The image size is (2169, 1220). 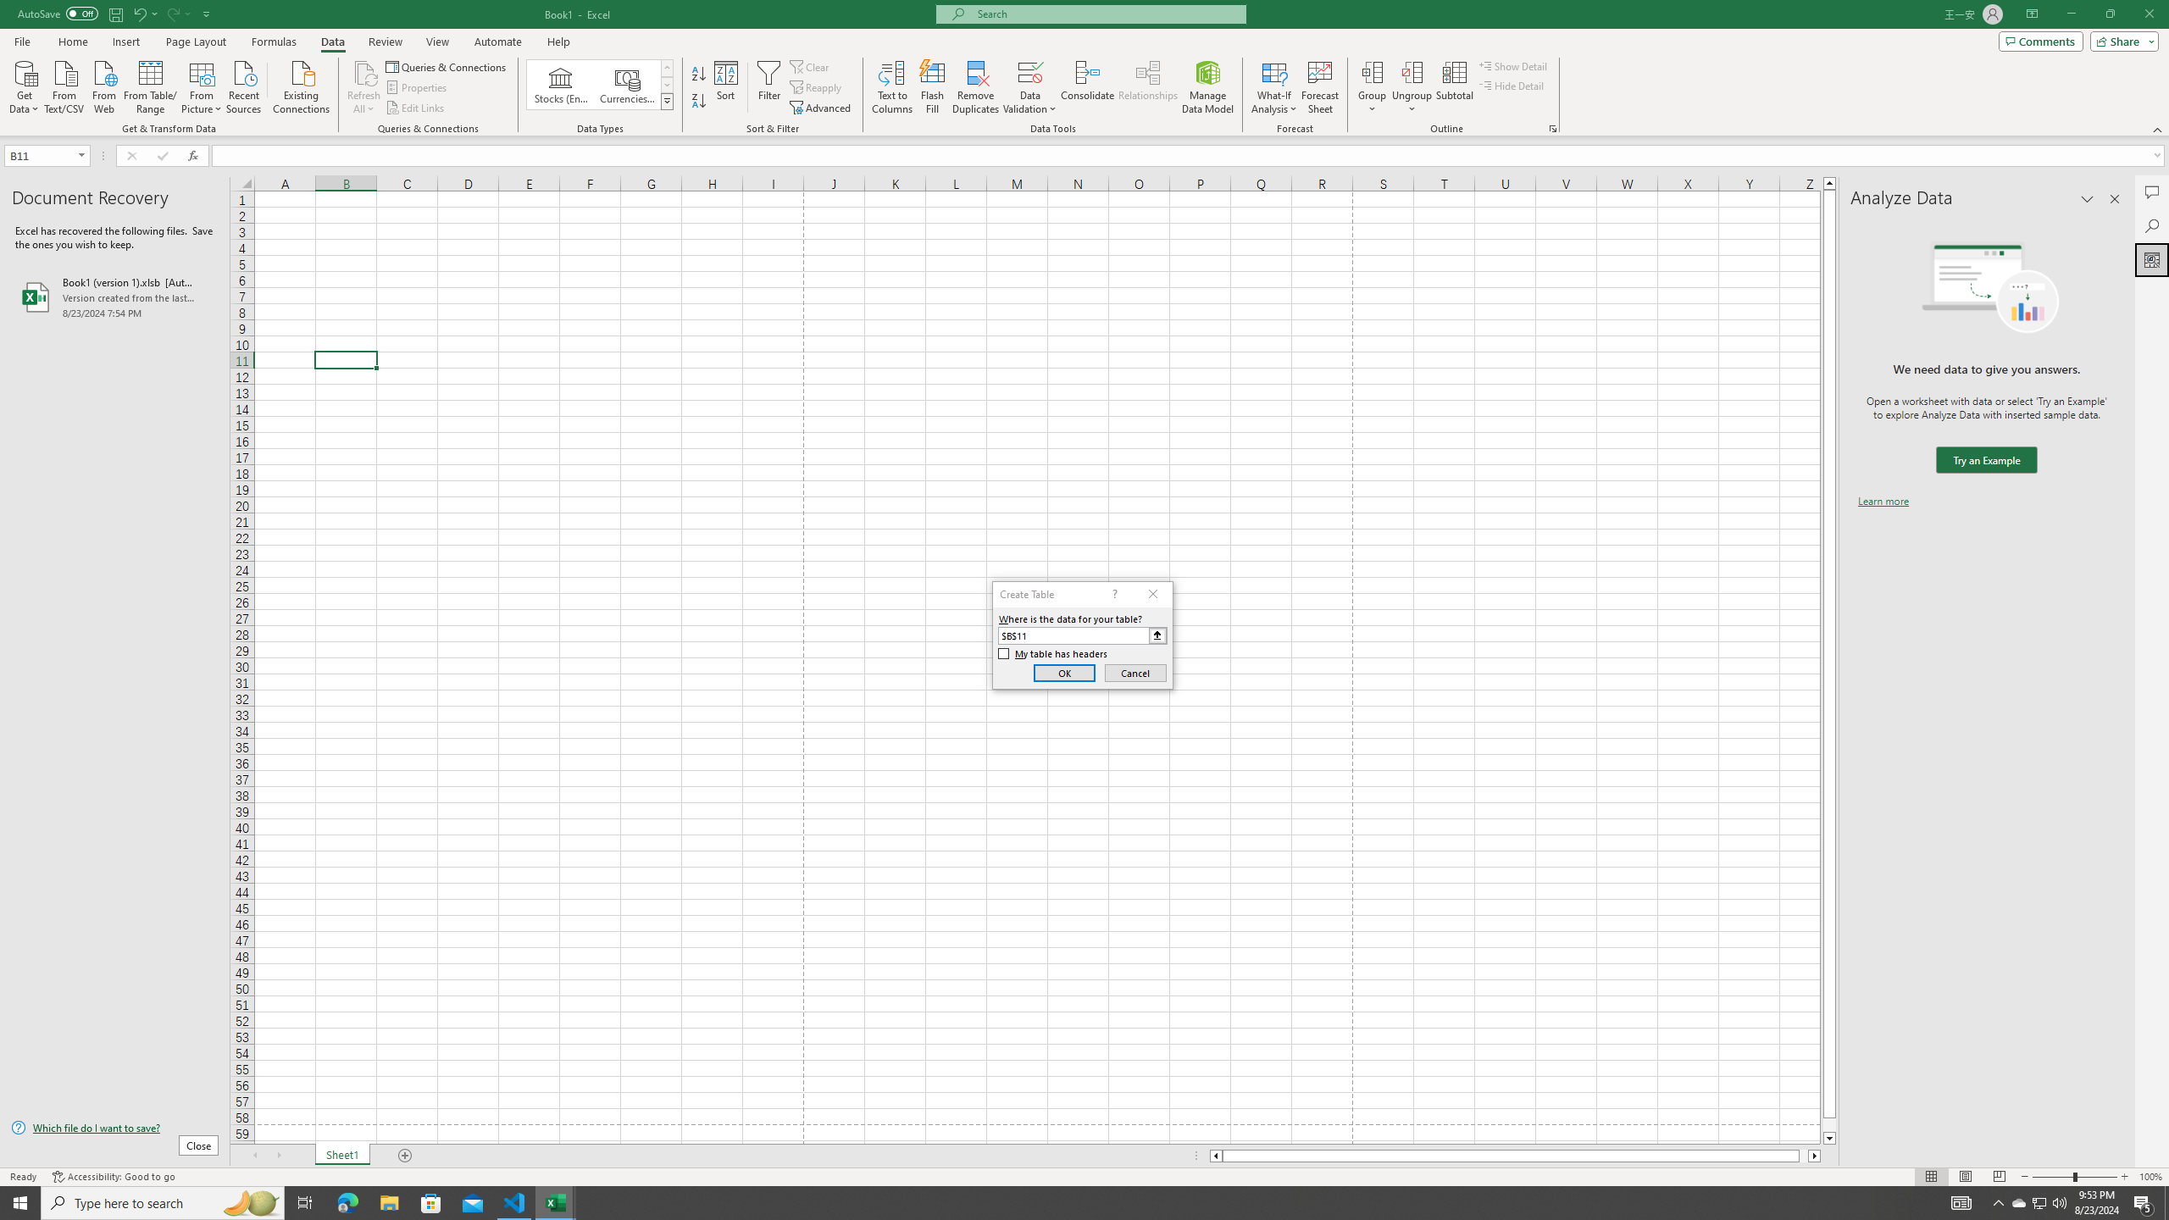 I want to click on Data Validation..., so click(x=1030, y=72).